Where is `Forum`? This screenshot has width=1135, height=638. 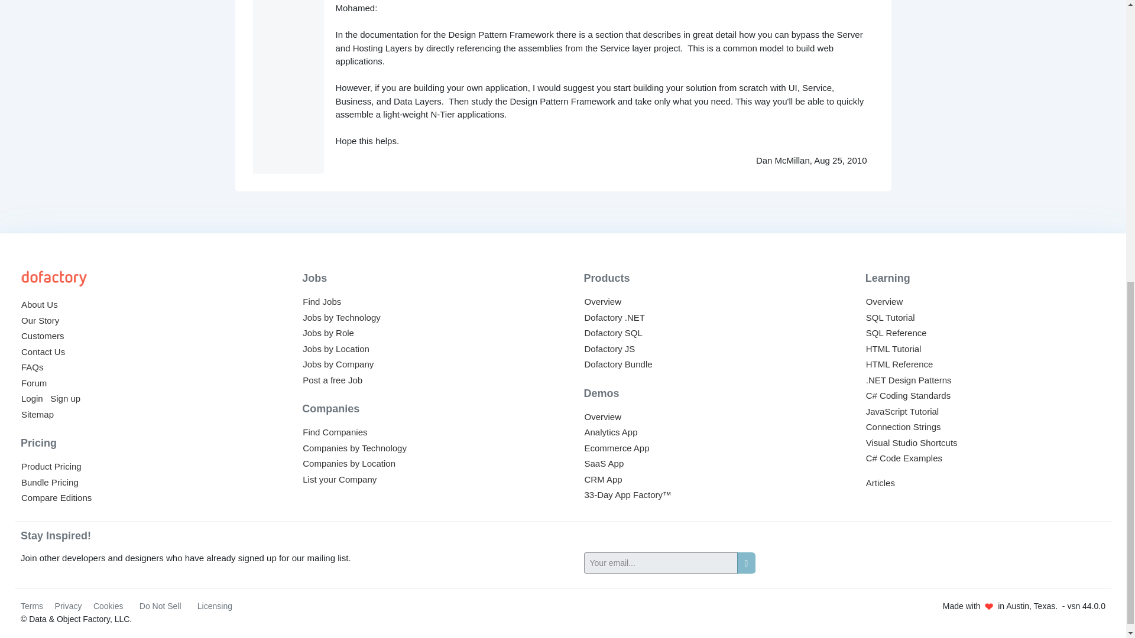
Forum is located at coordinates (34, 383).